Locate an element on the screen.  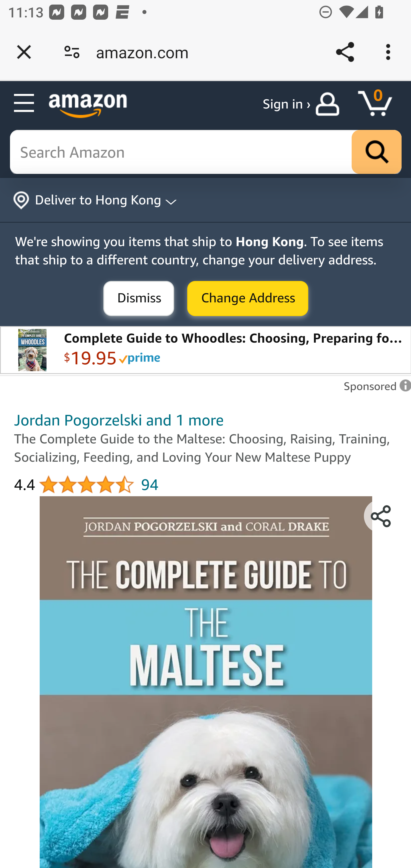
Share is located at coordinates (345, 52).